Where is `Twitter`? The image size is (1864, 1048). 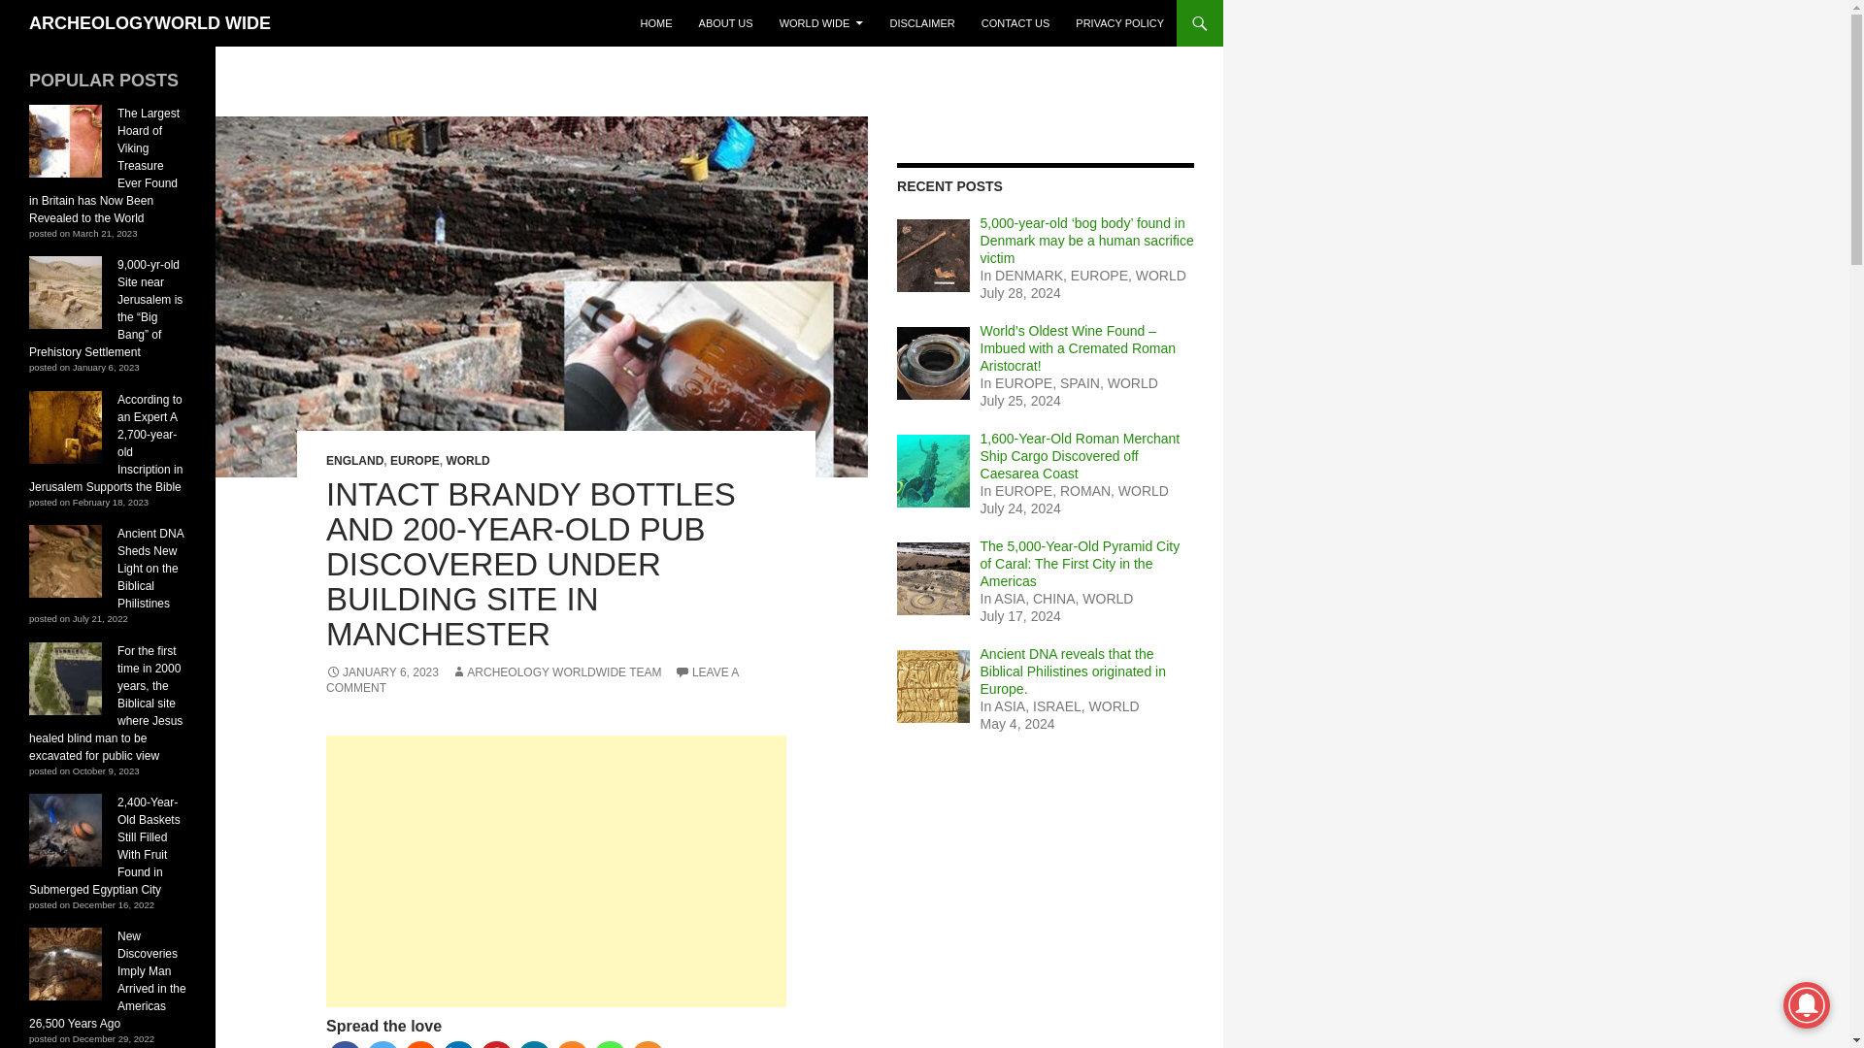 Twitter is located at coordinates (383, 1044).